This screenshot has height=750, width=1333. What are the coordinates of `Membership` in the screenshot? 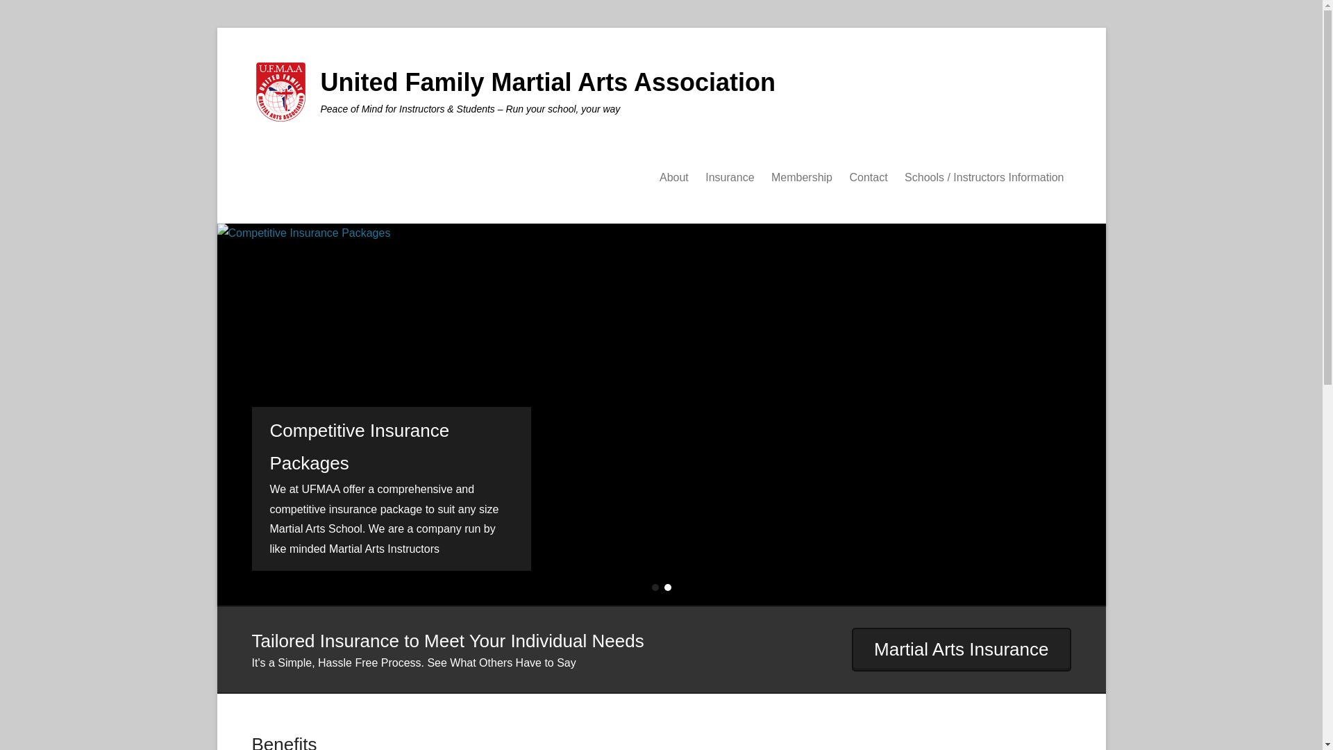 It's located at (801, 178).